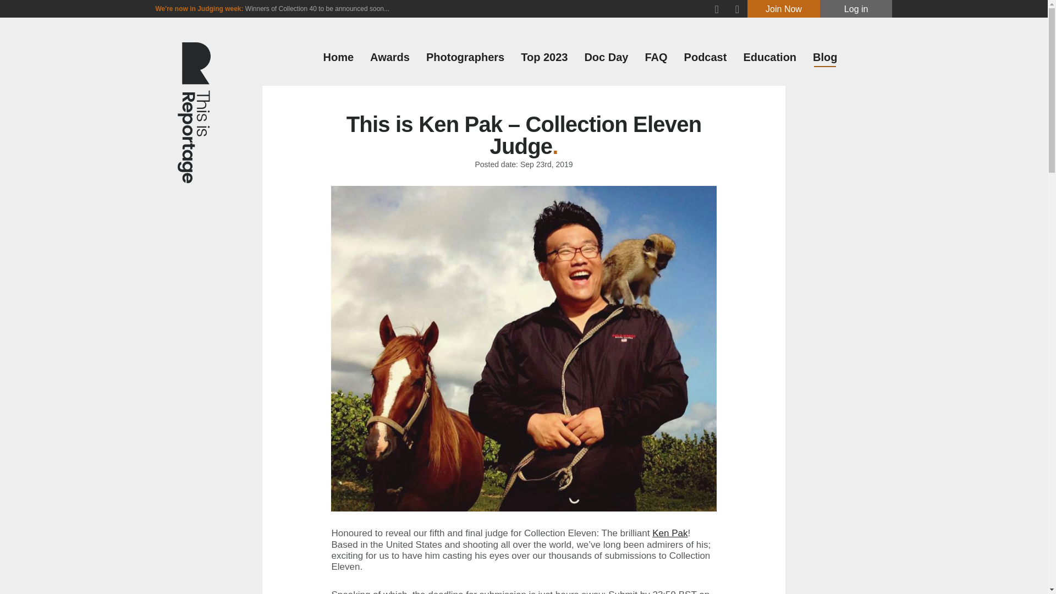 The height and width of the screenshot is (594, 1056). What do you see at coordinates (544, 57) in the screenshot?
I see `Top 2023` at bounding box center [544, 57].